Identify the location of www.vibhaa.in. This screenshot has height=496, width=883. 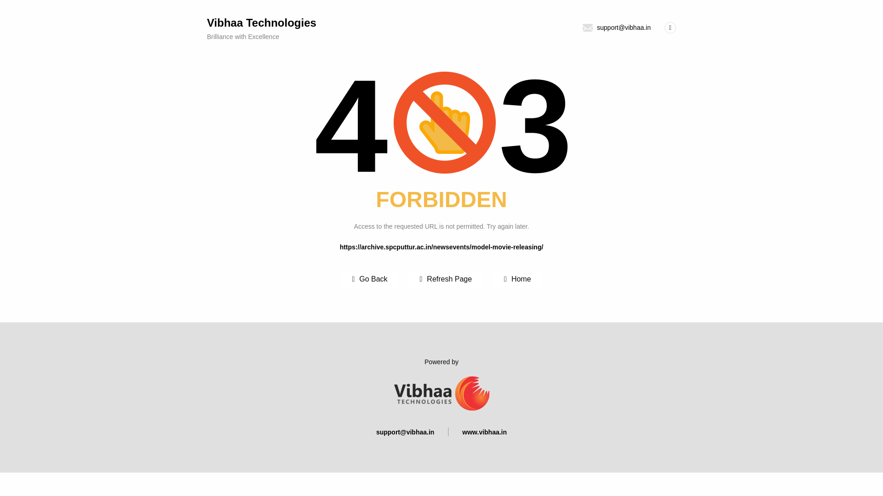
(484, 432).